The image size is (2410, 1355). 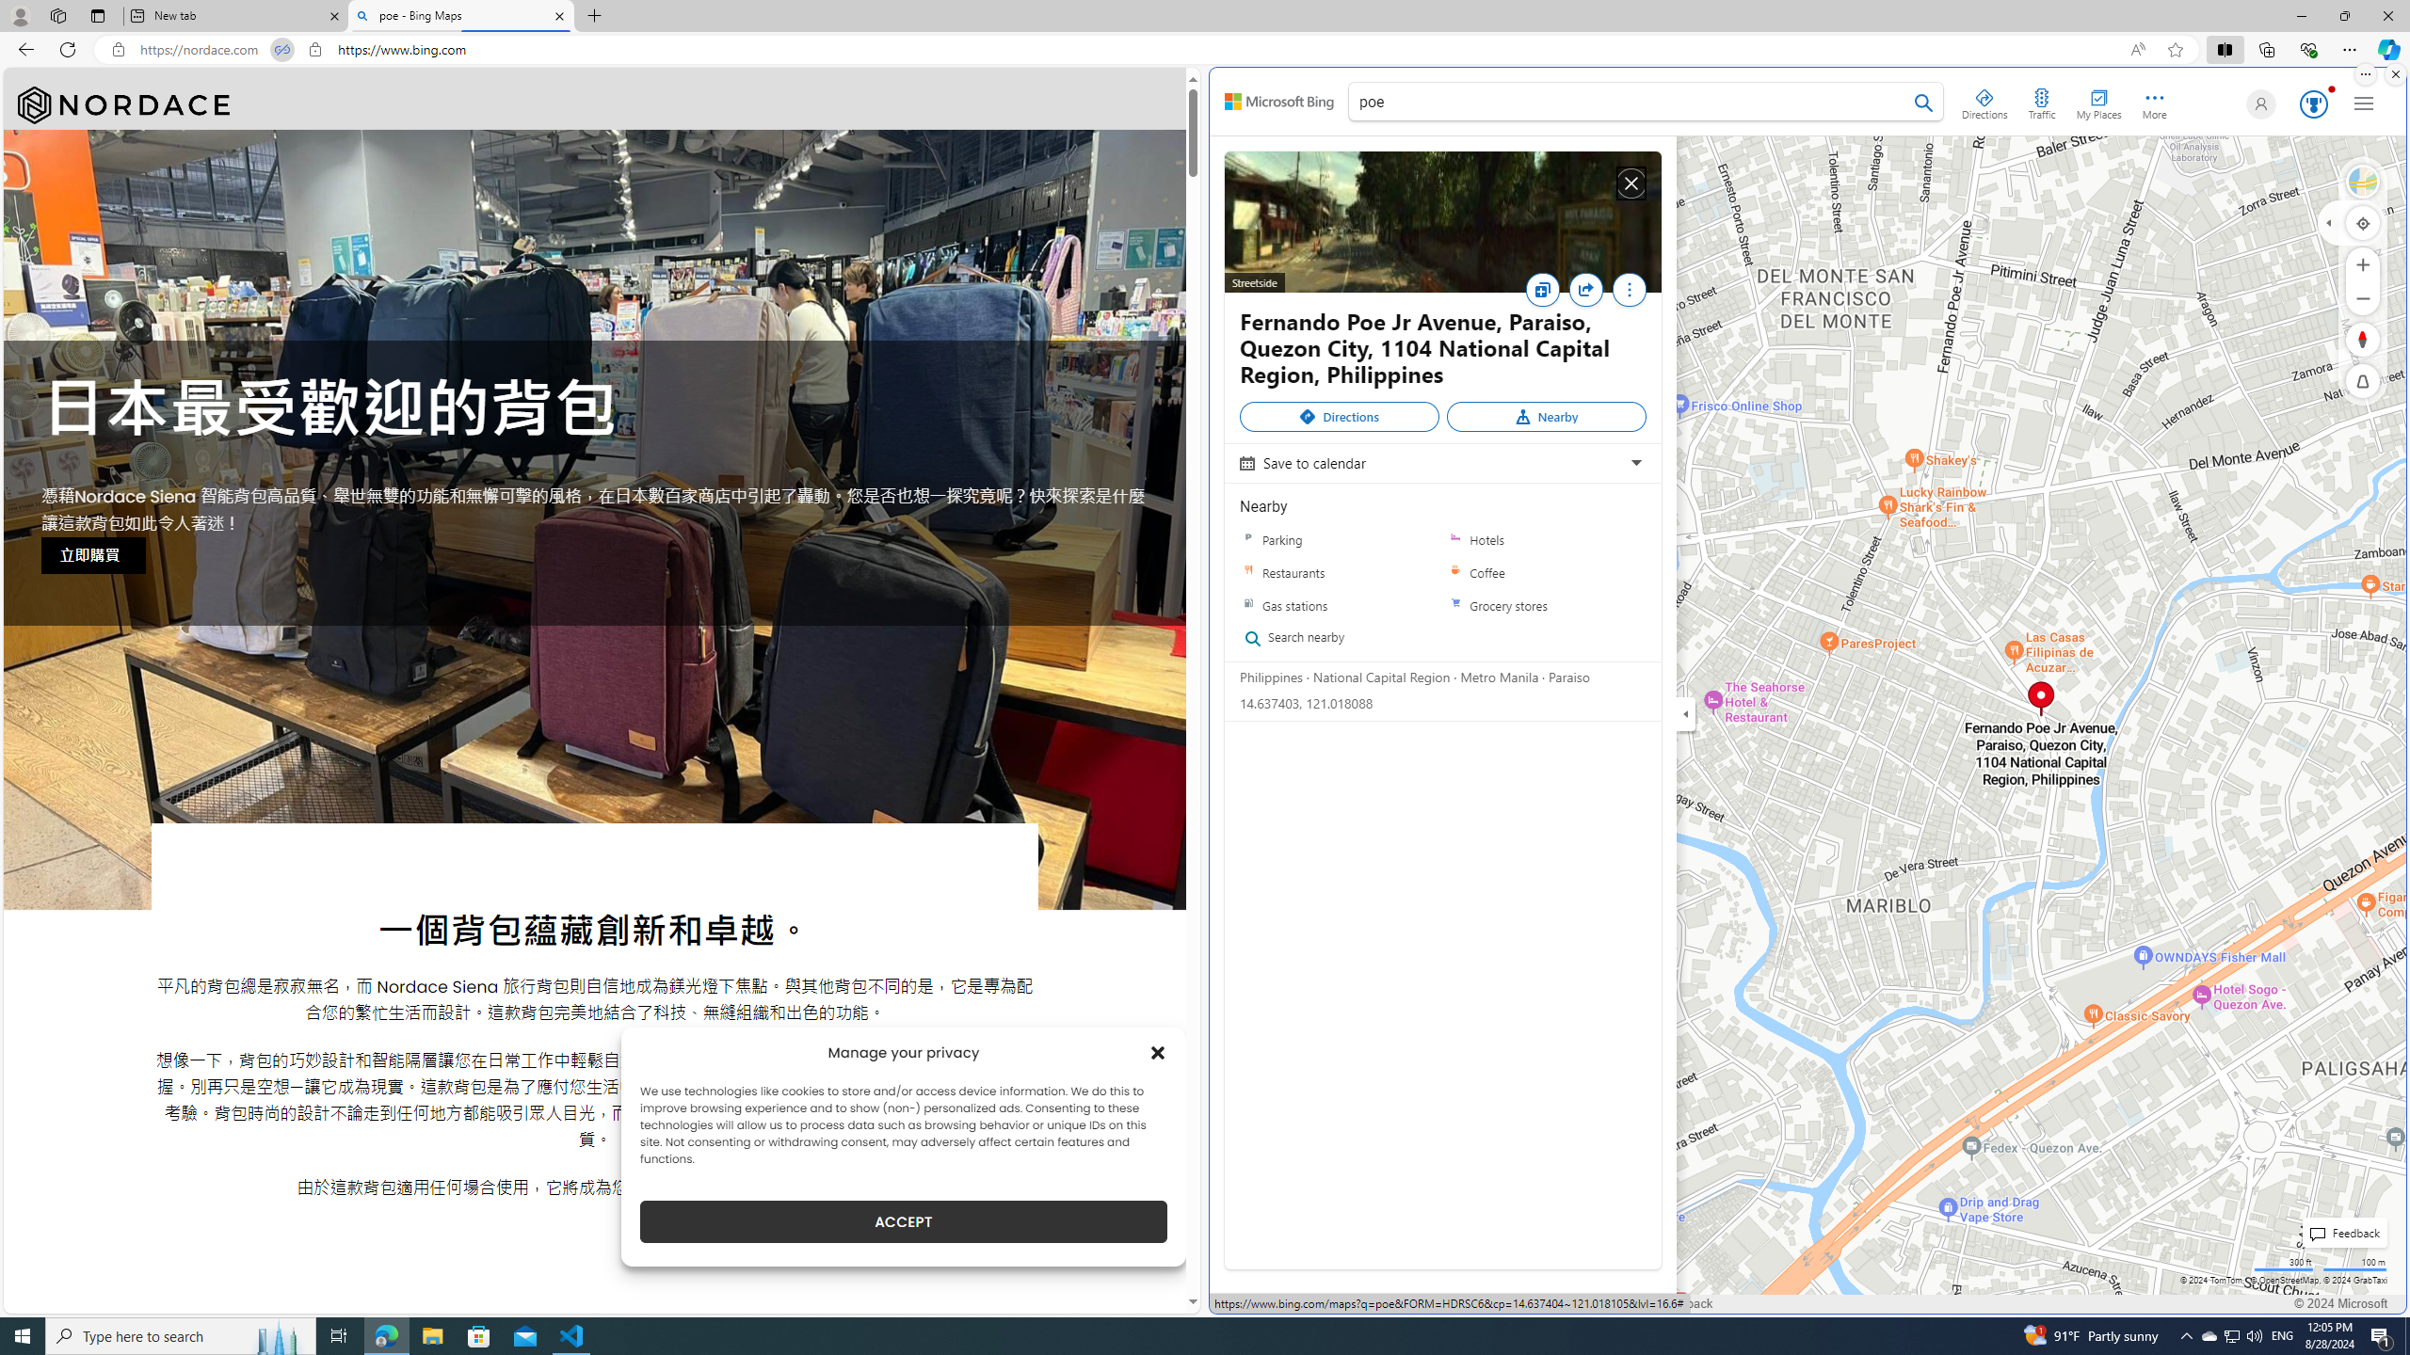 I want to click on Advertise, so click(x=1447, y=1303).